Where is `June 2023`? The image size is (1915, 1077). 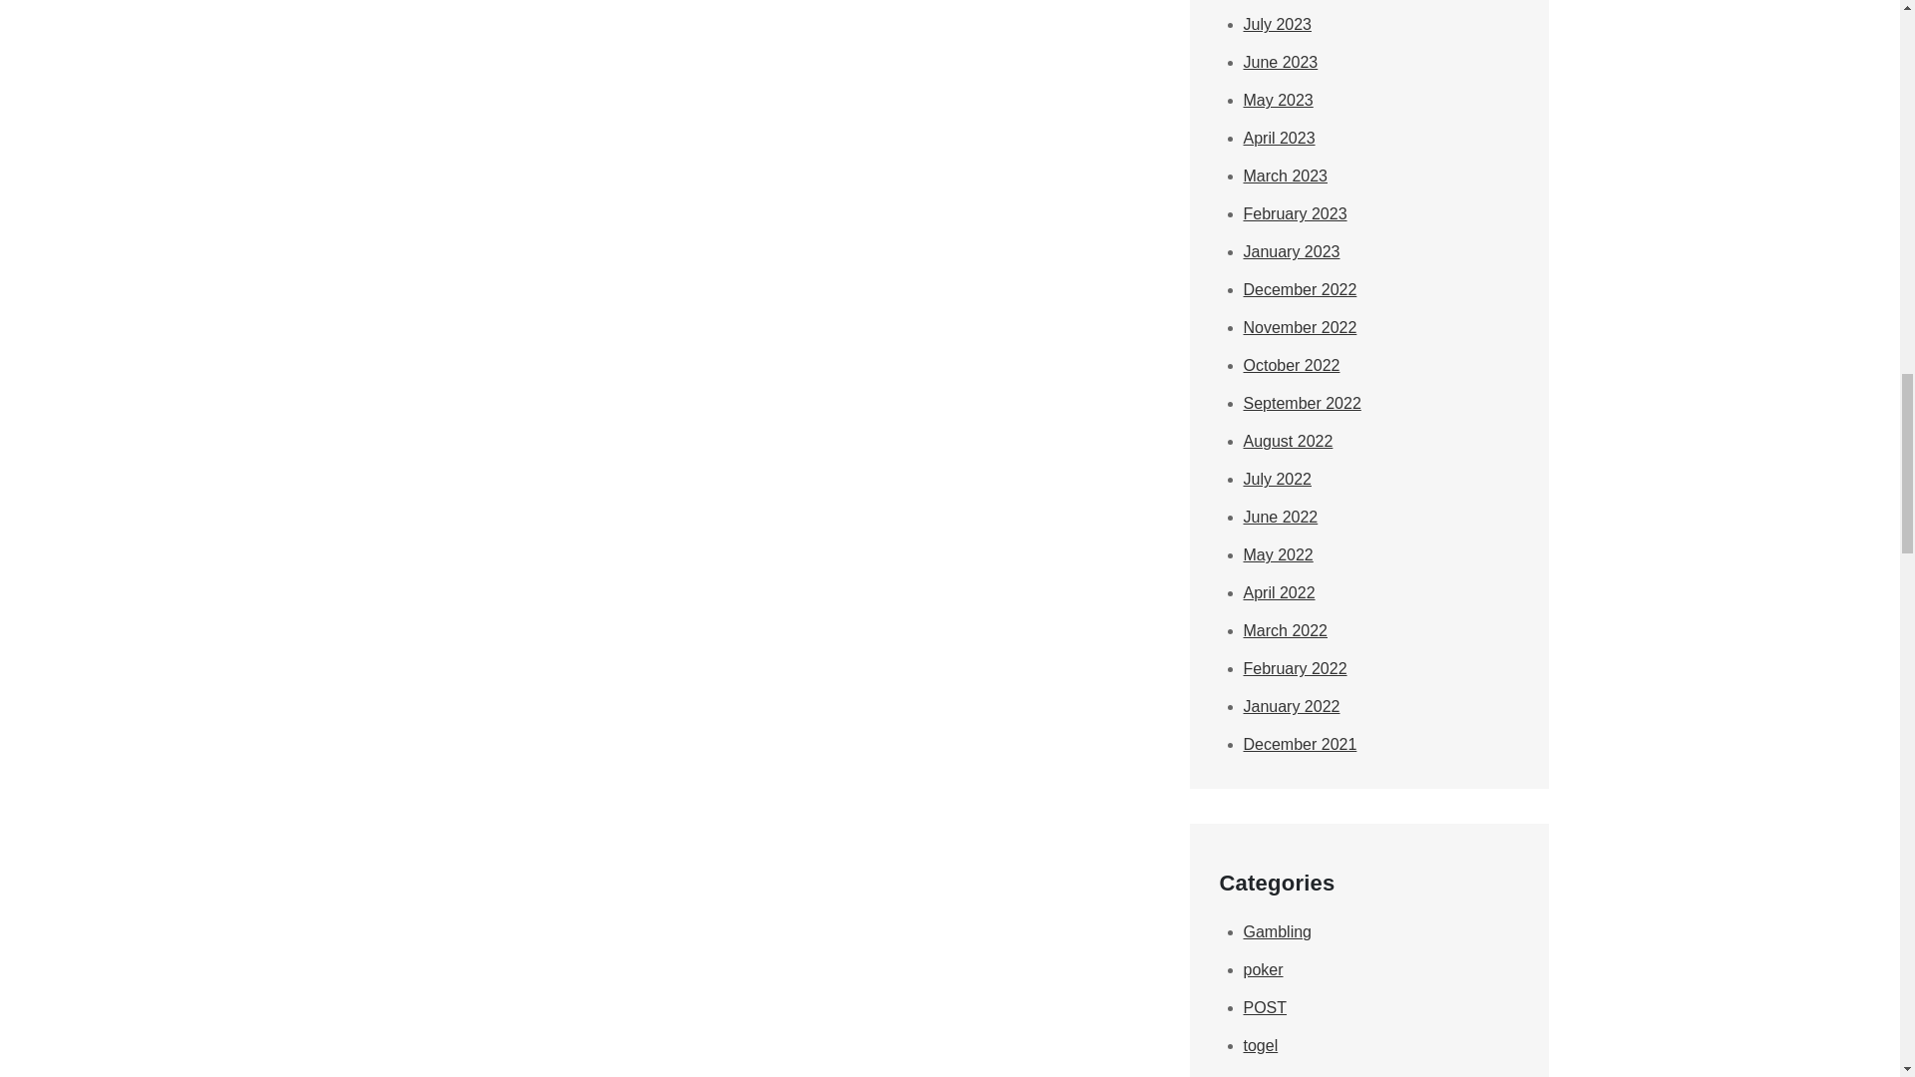
June 2023 is located at coordinates (1280, 62).